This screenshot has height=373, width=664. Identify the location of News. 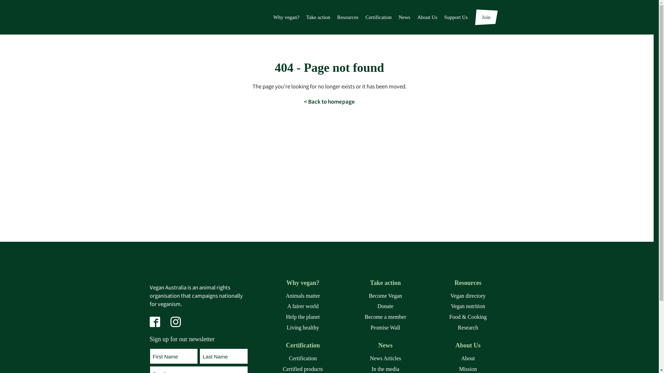
(385, 345).